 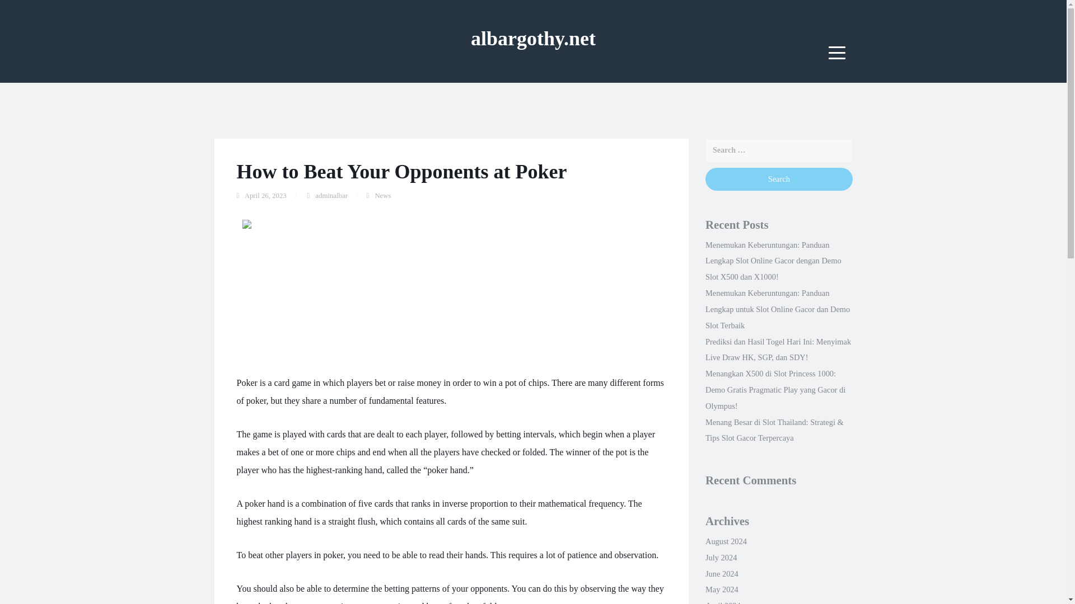 What do you see at coordinates (721, 558) in the screenshot?
I see `July 2024` at bounding box center [721, 558].